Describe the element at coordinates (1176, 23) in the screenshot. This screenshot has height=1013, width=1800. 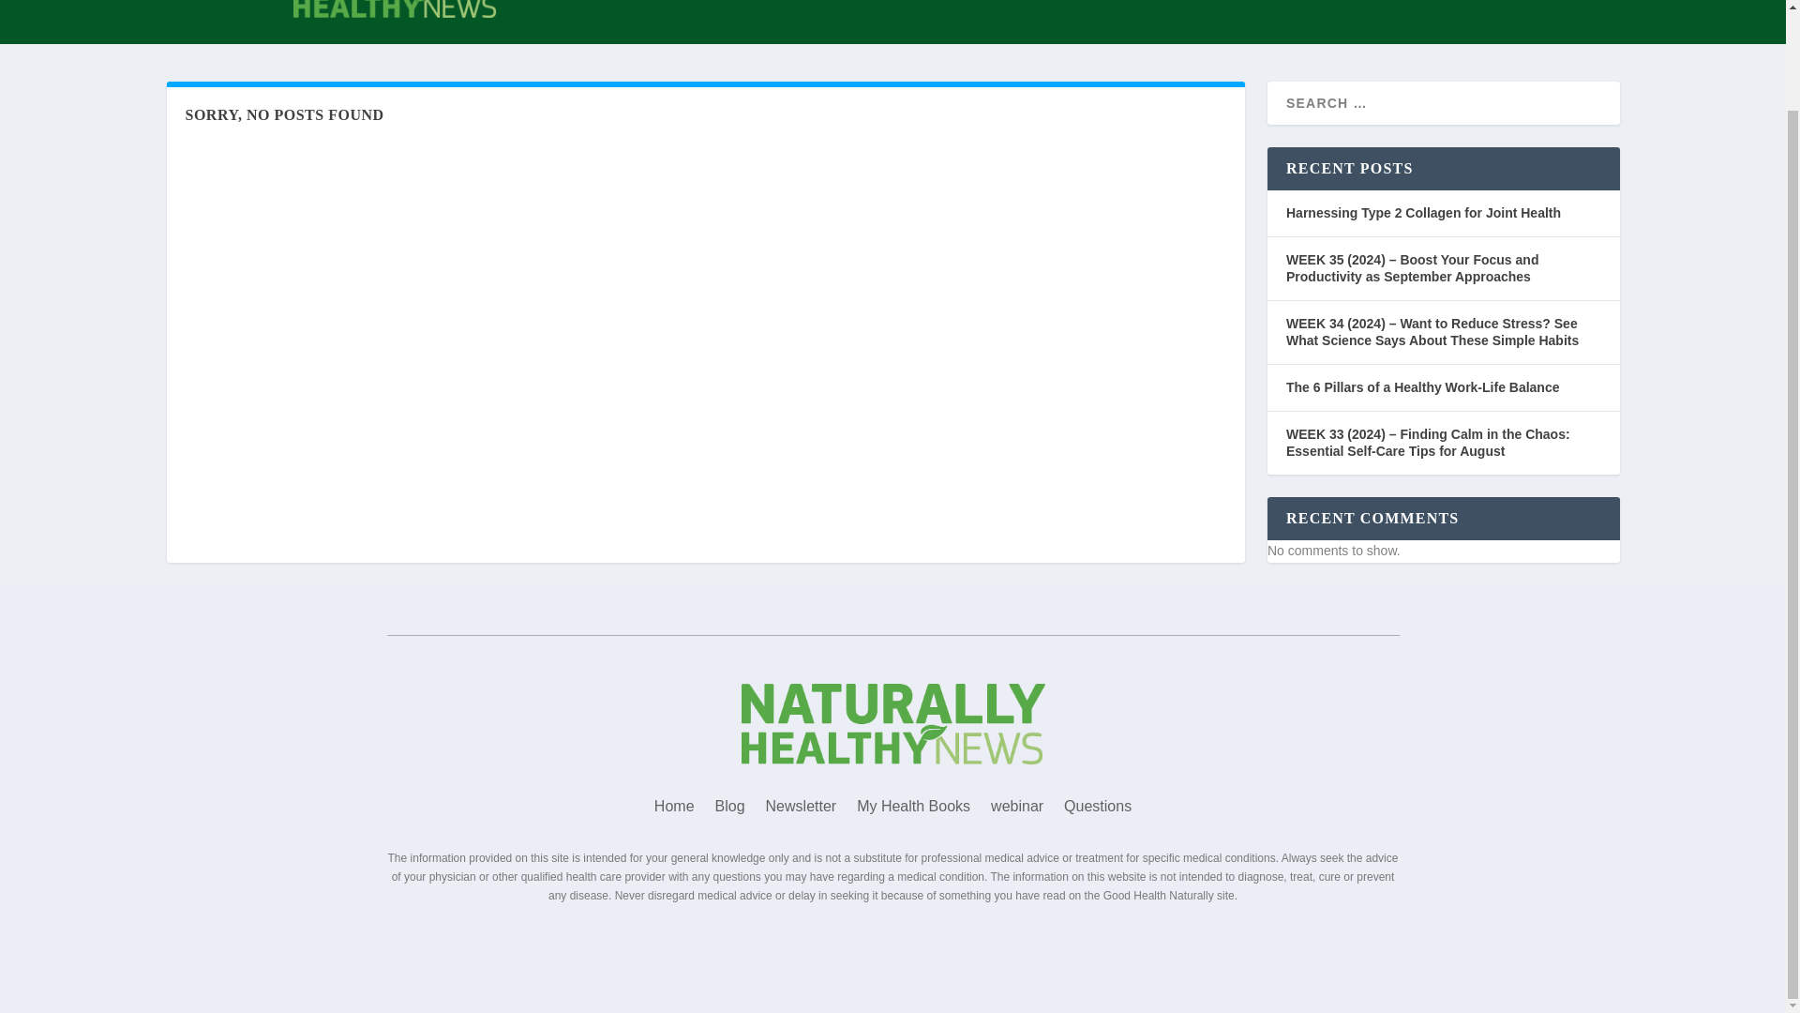
I see `MY HEALTH BOOKS` at that location.